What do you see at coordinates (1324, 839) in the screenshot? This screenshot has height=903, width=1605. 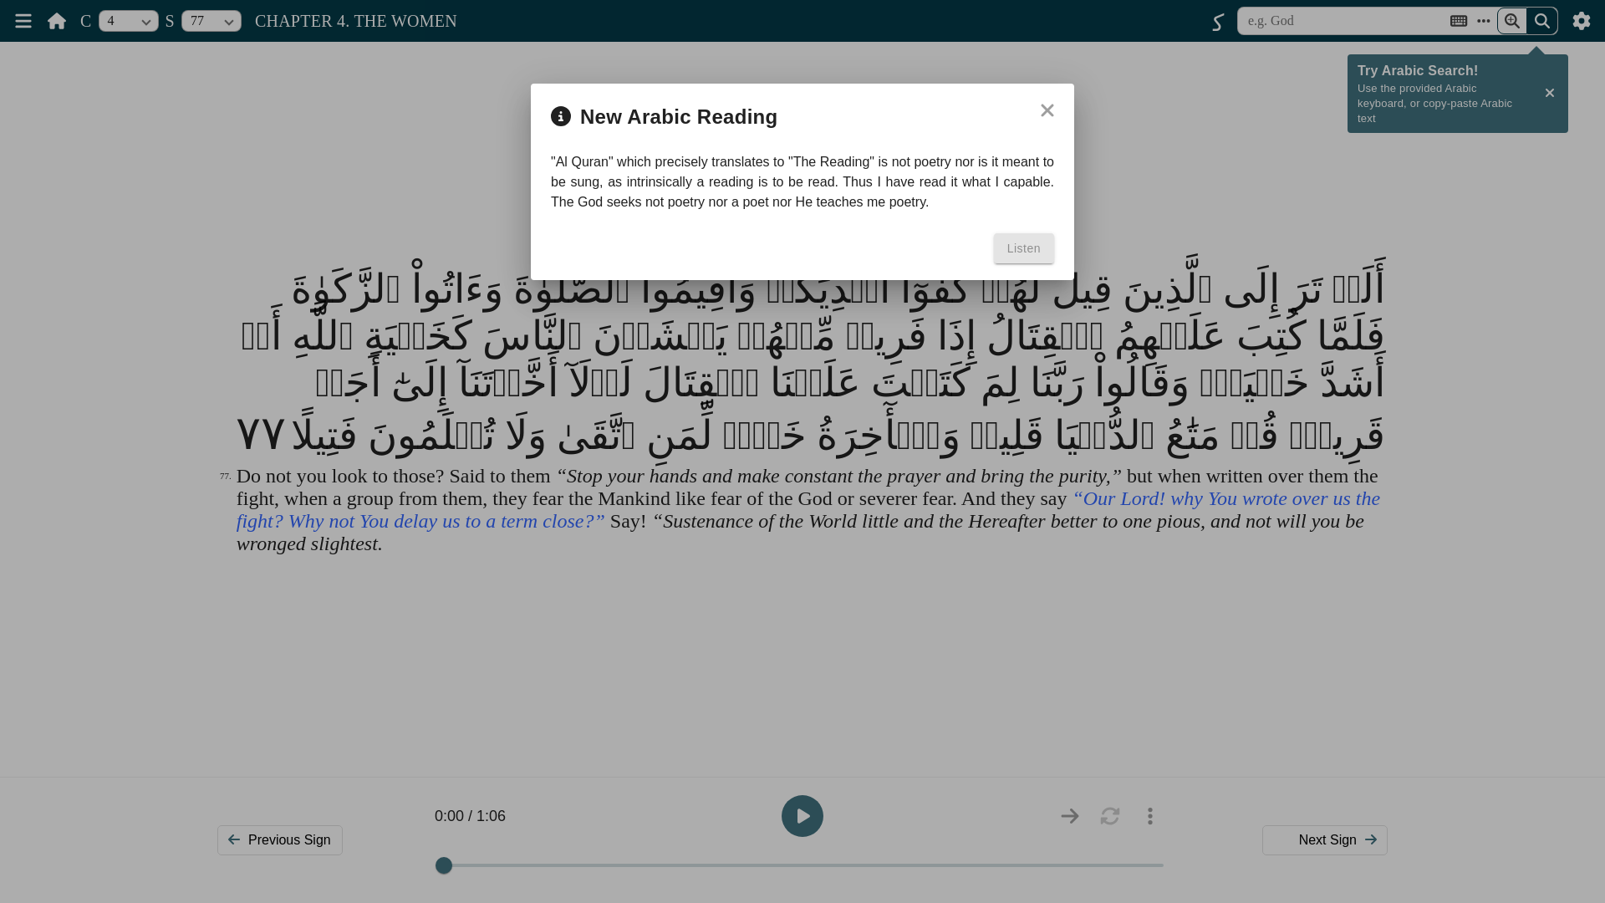 I see `Next Sign` at bounding box center [1324, 839].